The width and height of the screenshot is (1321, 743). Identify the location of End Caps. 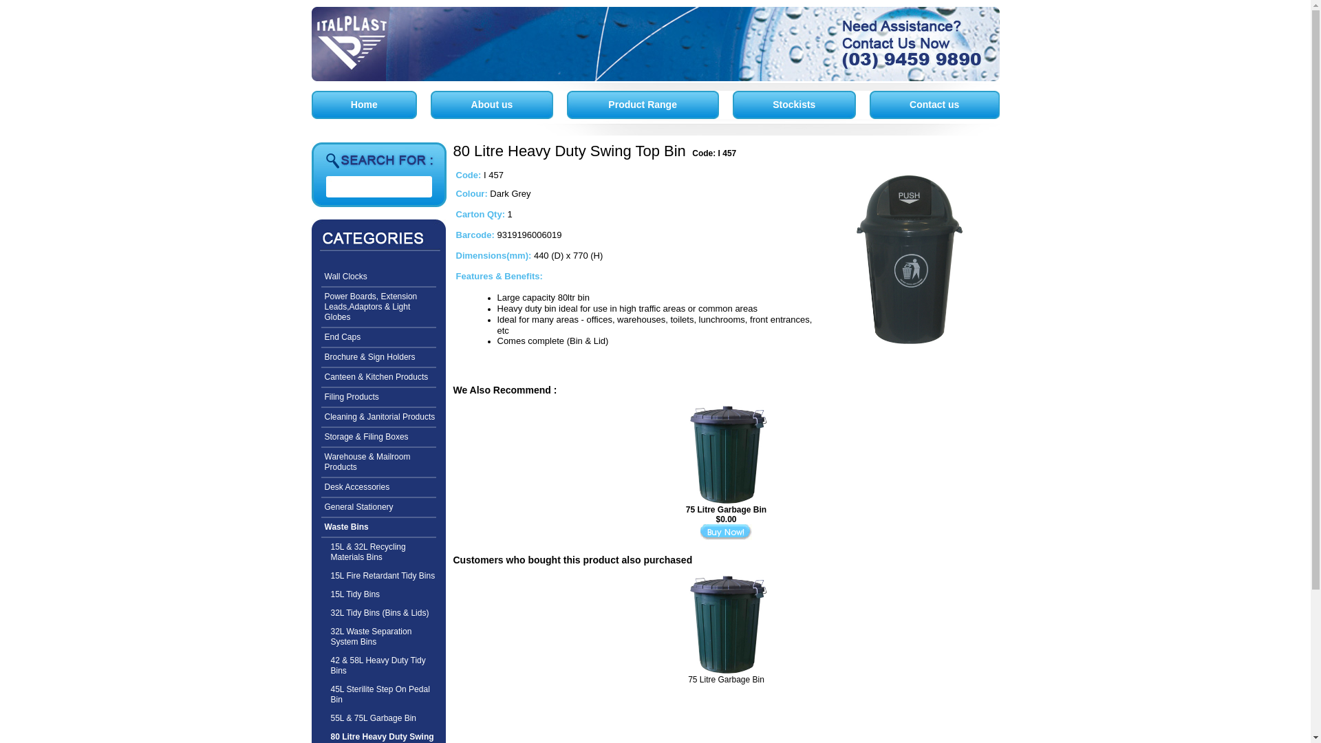
(378, 338).